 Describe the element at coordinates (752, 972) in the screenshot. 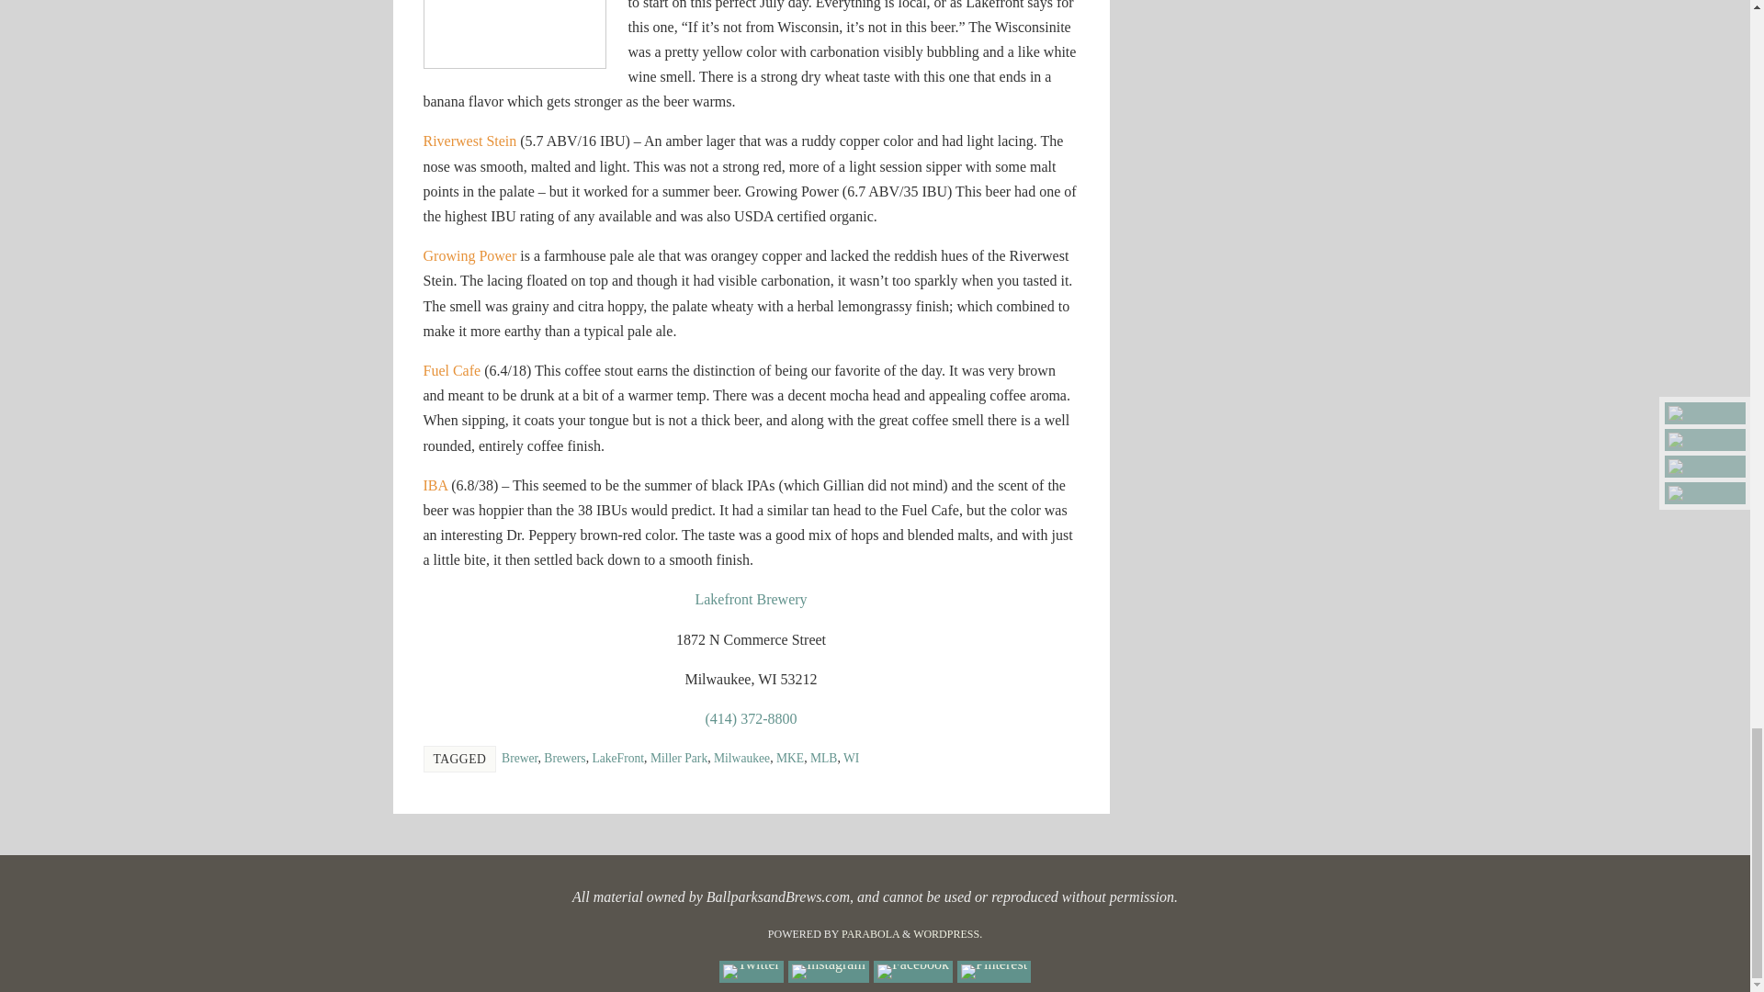

I see `Twitter` at that location.